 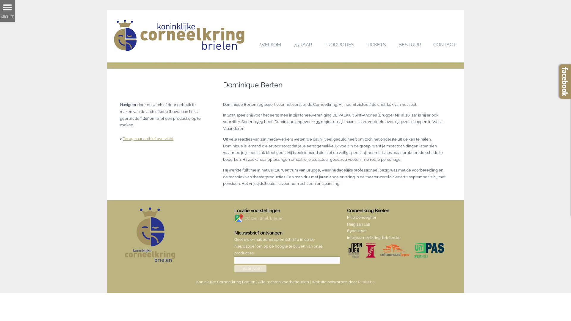 What do you see at coordinates (445, 45) in the screenshot?
I see `CONTACT` at bounding box center [445, 45].